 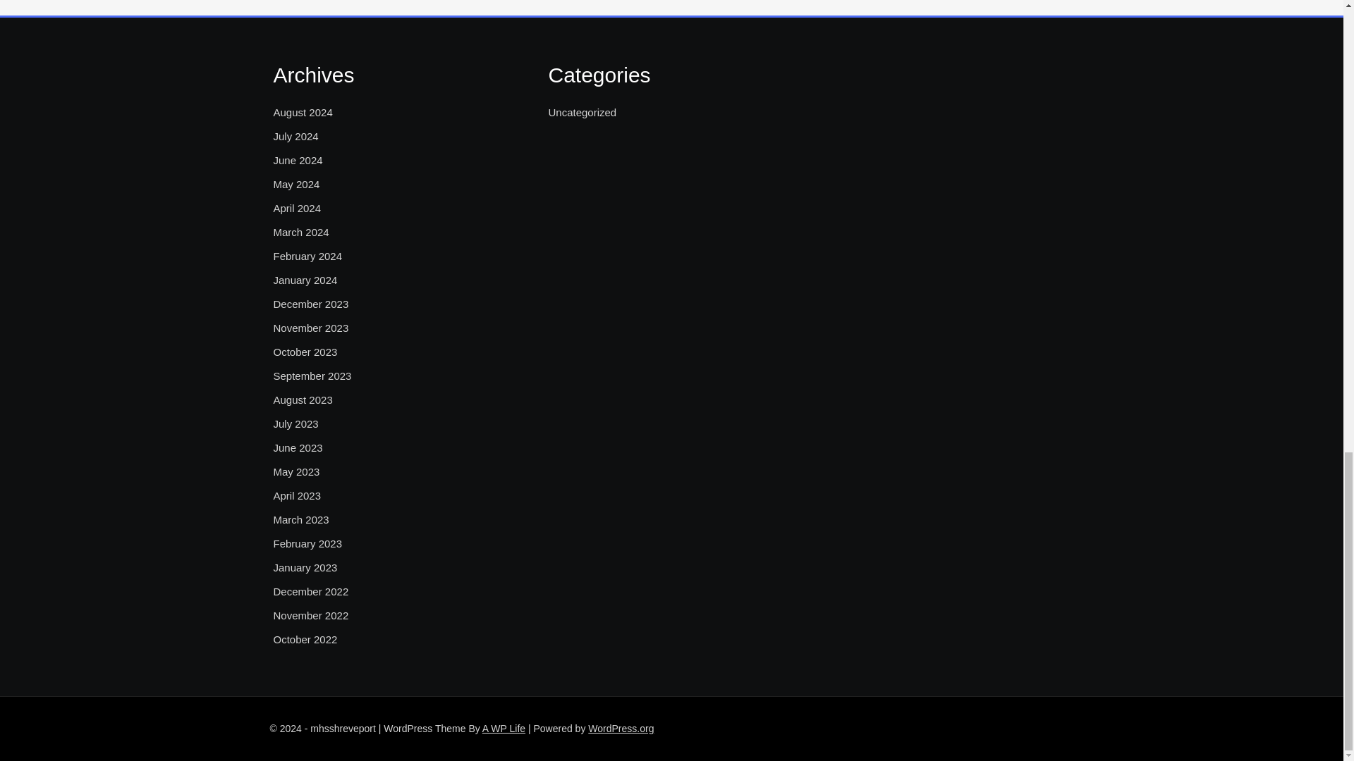 What do you see at coordinates (298, 448) in the screenshot?
I see `June 2023` at bounding box center [298, 448].